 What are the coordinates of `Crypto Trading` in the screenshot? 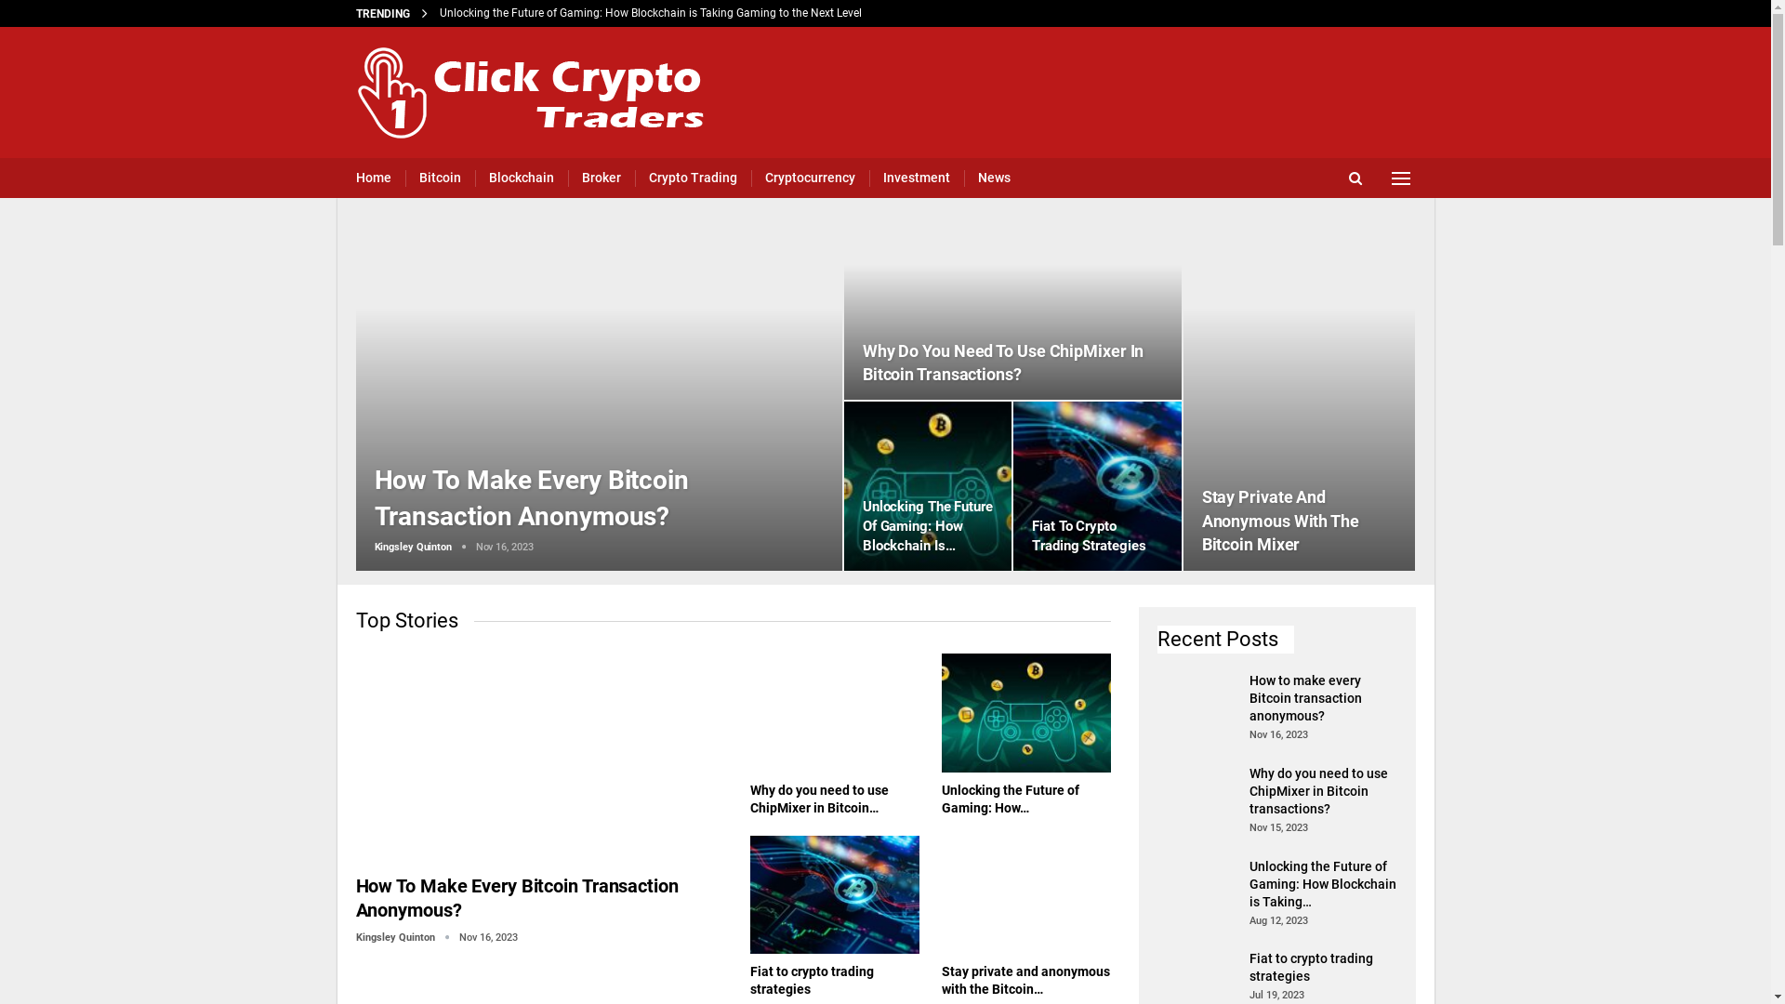 It's located at (694, 178).